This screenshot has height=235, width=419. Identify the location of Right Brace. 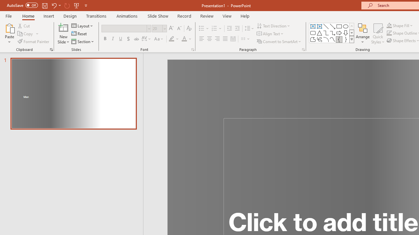
(346, 39).